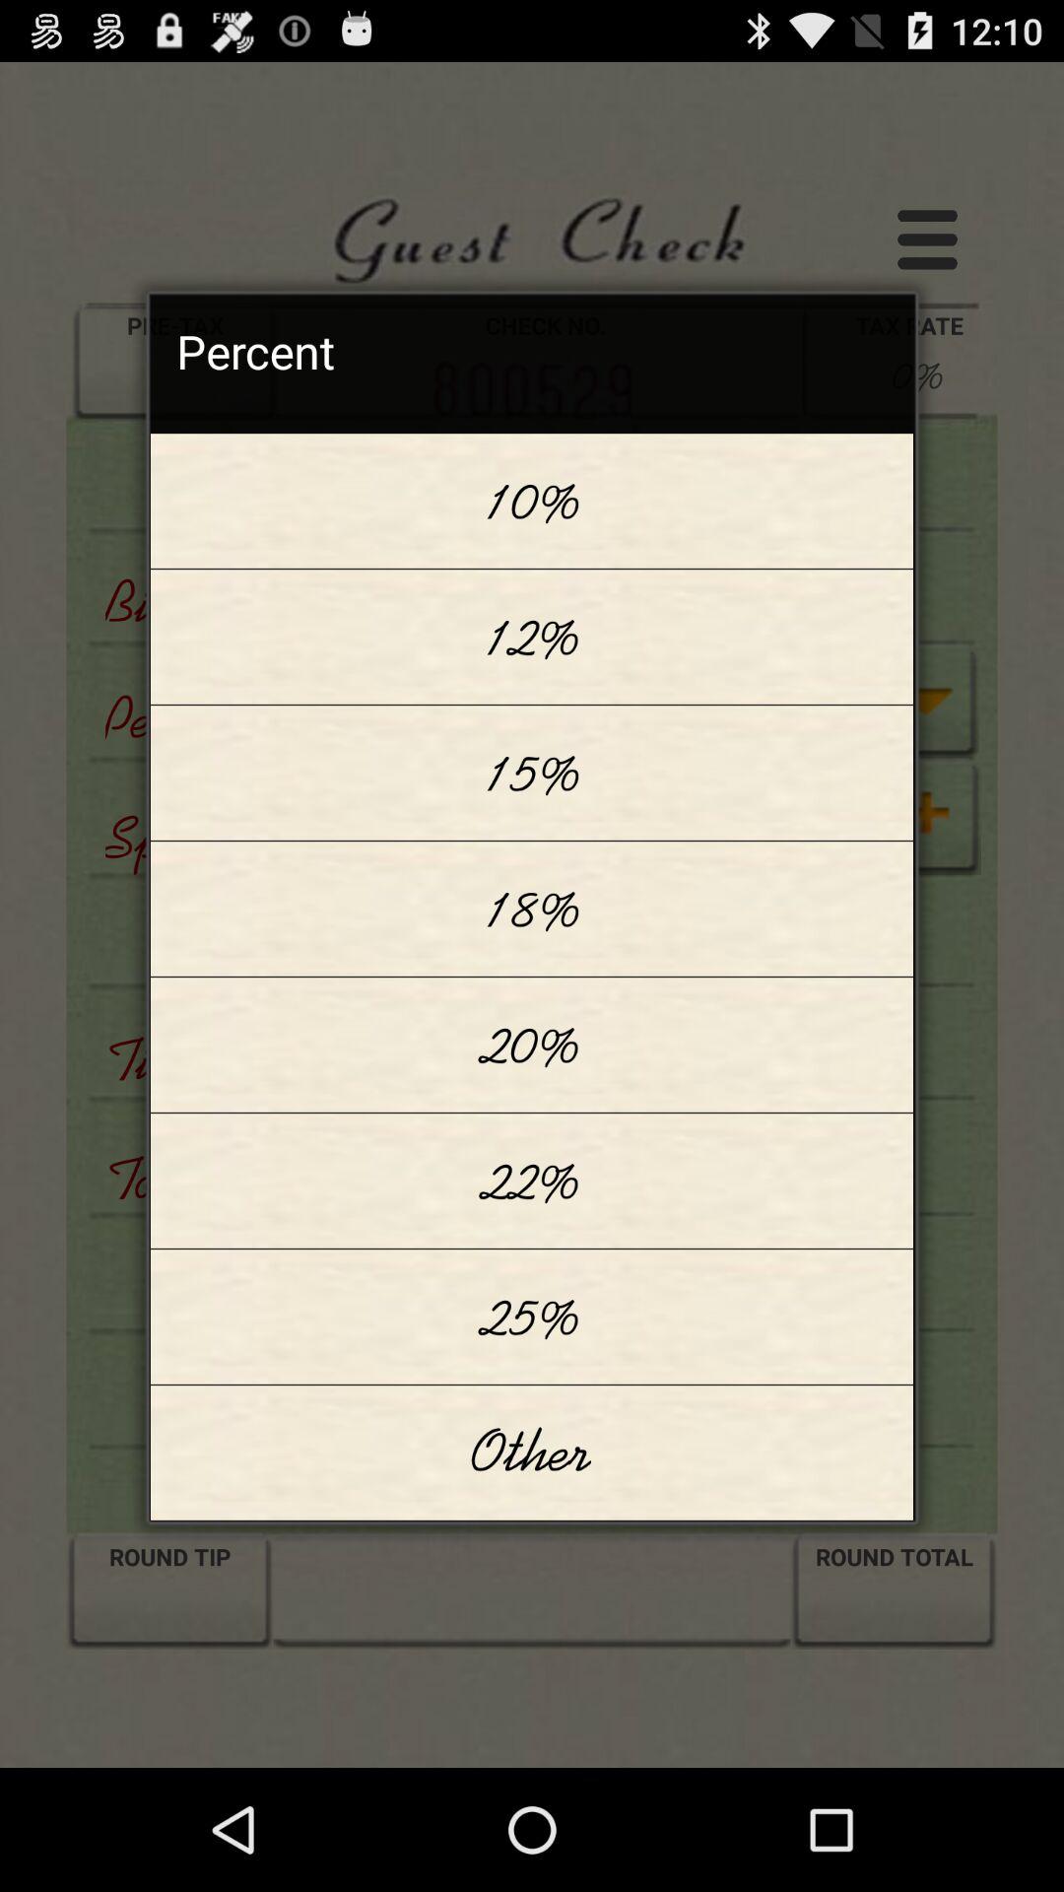  What do you see at coordinates (532, 501) in the screenshot?
I see `tap the 10% icon` at bounding box center [532, 501].